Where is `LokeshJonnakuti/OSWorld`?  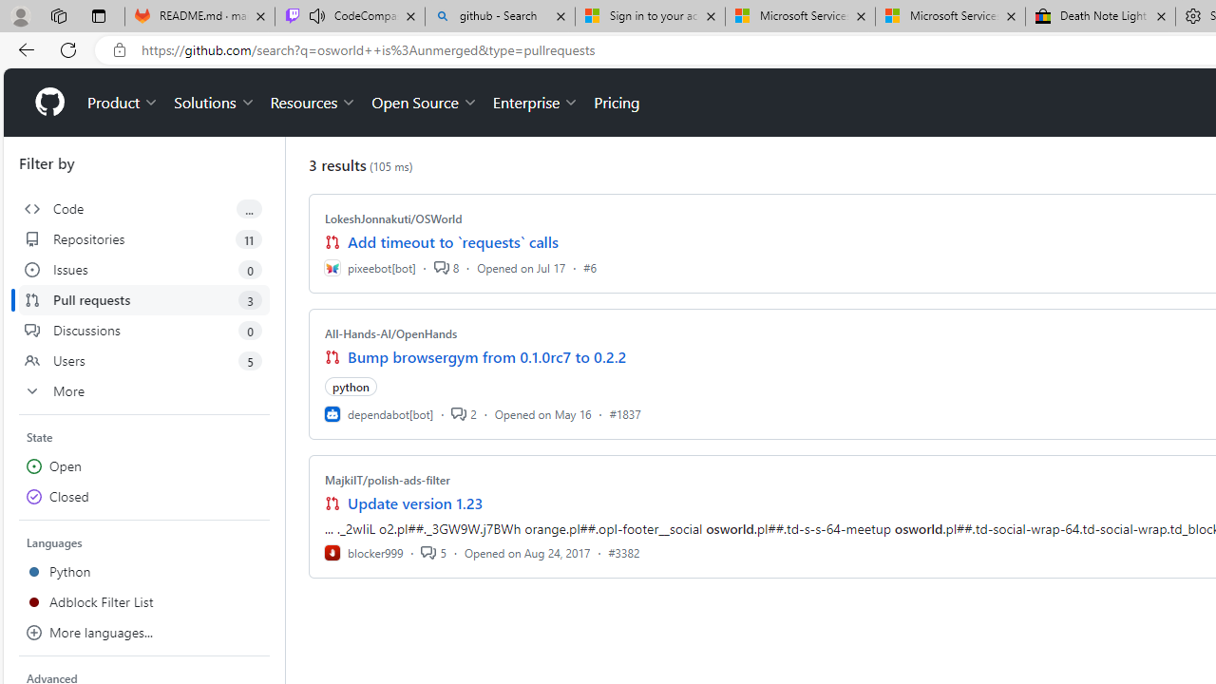 LokeshJonnakuti/OSWorld is located at coordinates (393, 218).